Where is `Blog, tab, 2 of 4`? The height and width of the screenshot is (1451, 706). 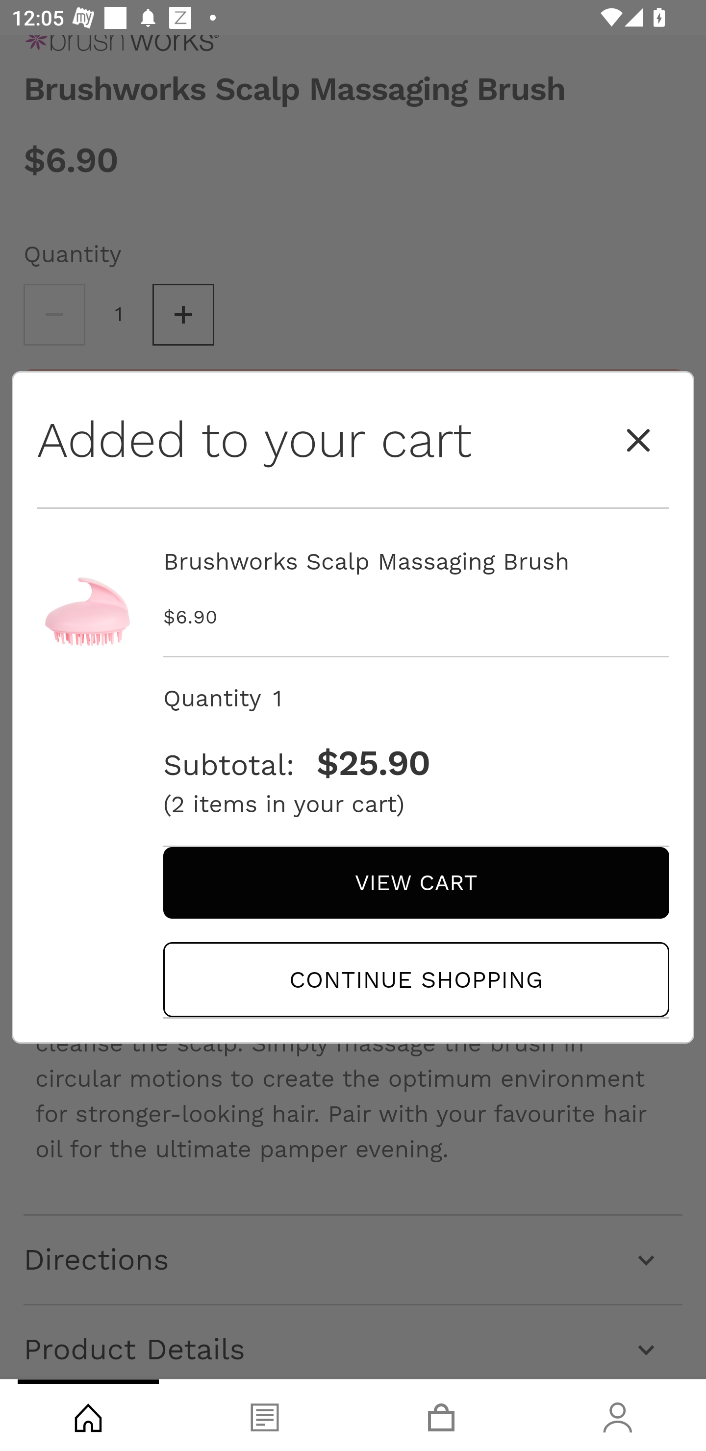
Blog, tab, 2 of 4 is located at coordinates (265, 1415).